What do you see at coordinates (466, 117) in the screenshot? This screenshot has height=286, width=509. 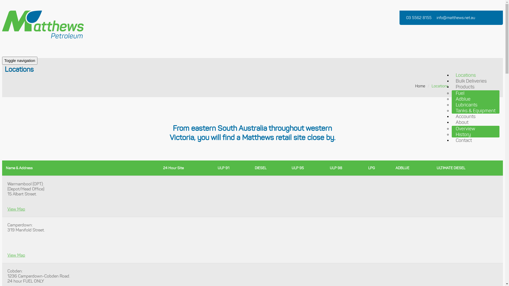 I see `Accounts` at bounding box center [466, 117].